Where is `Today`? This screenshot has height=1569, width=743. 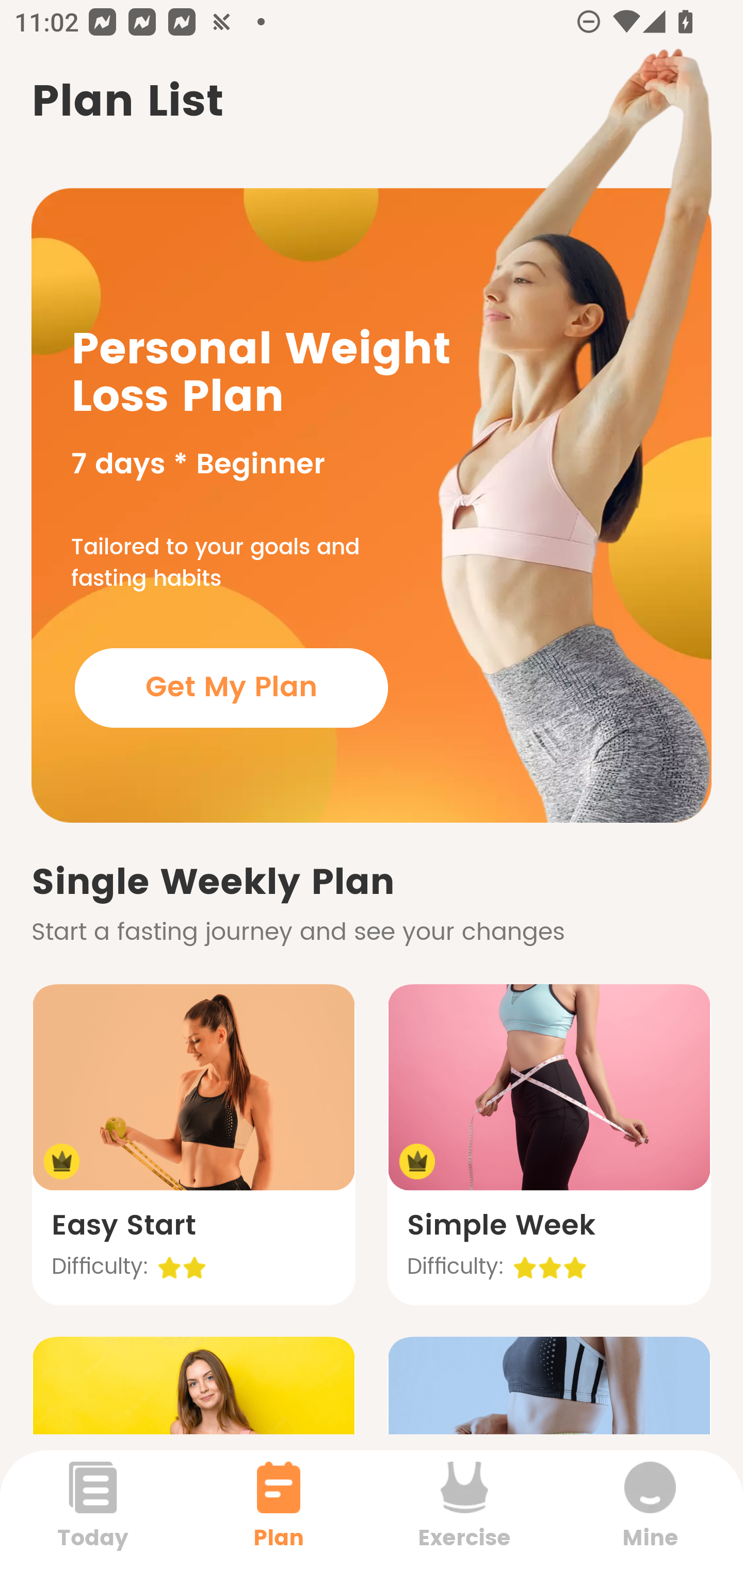 Today is located at coordinates (93, 1509).